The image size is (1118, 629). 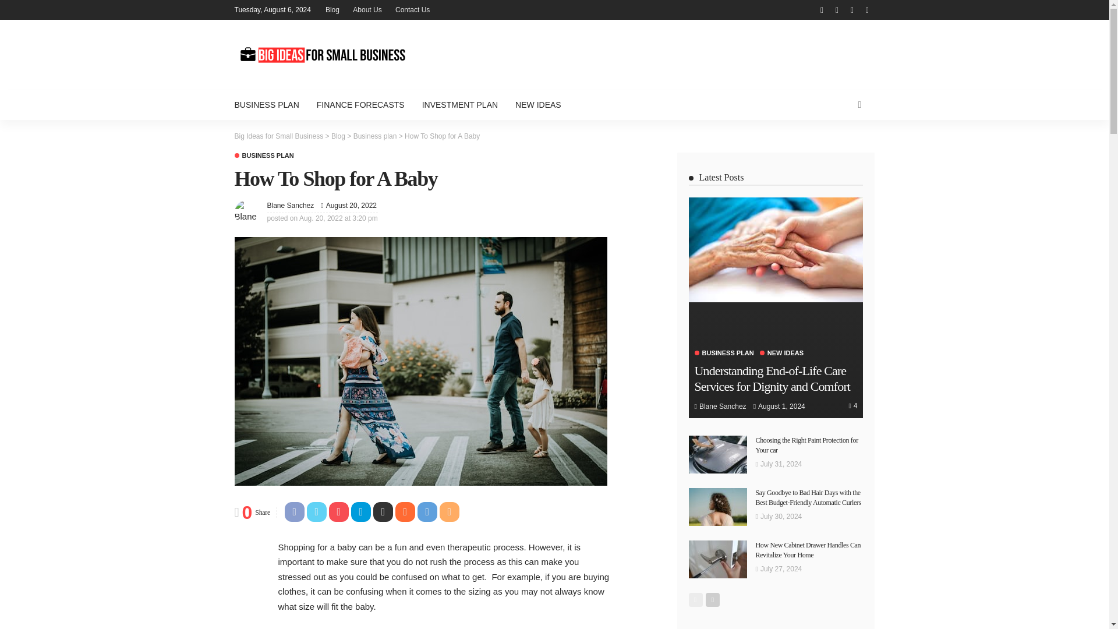 I want to click on About Us, so click(x=367, y=9).